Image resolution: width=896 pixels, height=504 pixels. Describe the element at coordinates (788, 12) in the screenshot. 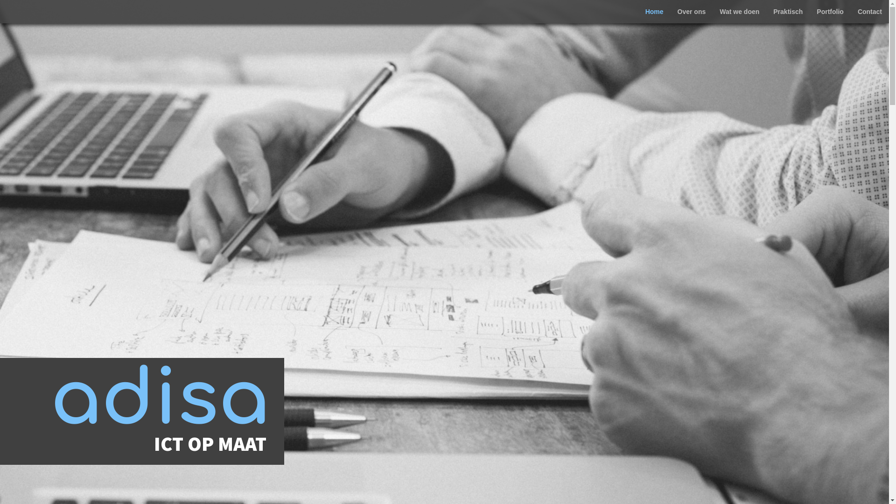

I see `Praktisch` at that location.